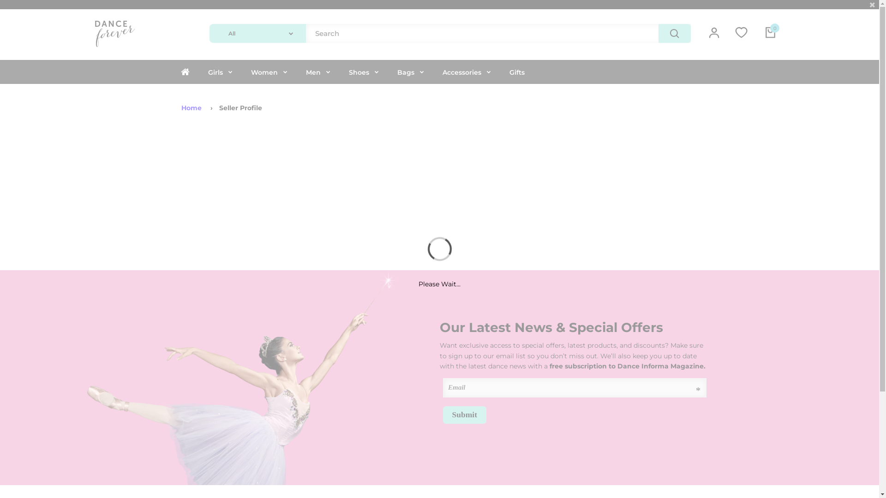 Image resolution: width=886 pixels, height=498 pixels. What do you see at coordinates (359, 72) in the screenshot?
I see `Shoes` at bounding box center [359, 72].